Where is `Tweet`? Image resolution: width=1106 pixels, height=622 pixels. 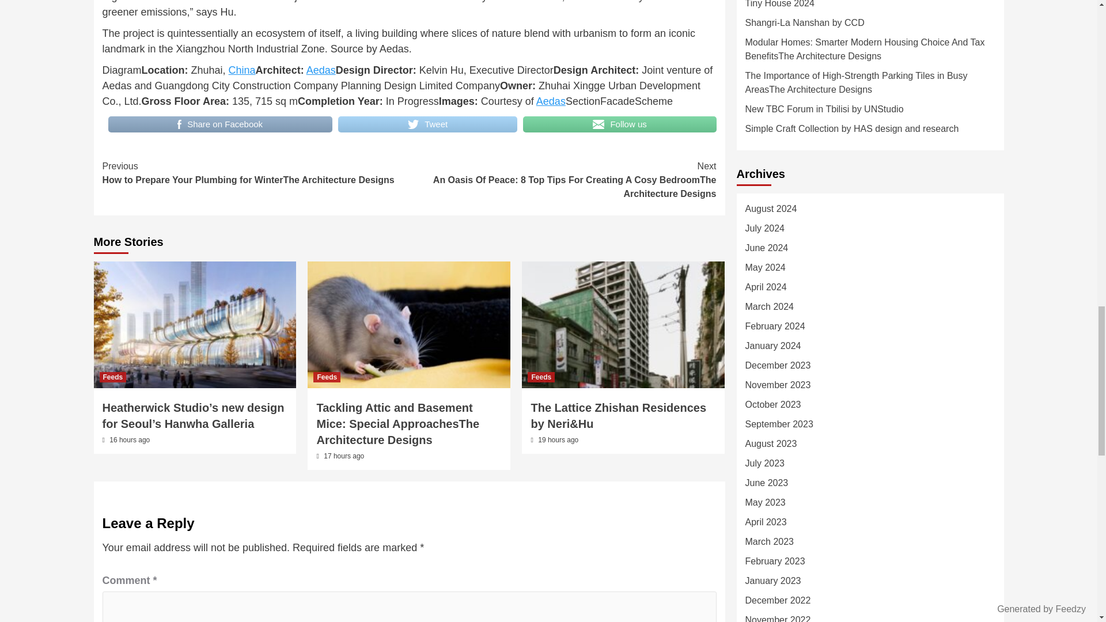 Tweet is located at coordinates (427, 124).